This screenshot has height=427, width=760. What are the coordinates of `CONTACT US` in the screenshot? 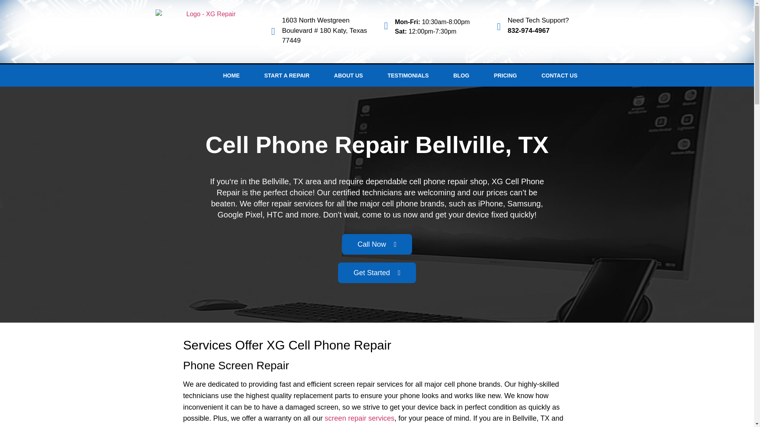 It's located at (559, 76).